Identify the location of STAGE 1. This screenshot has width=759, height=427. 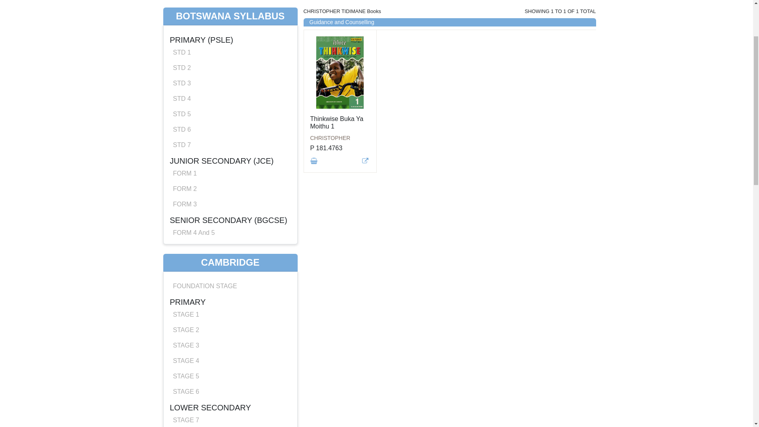
(186, 403).